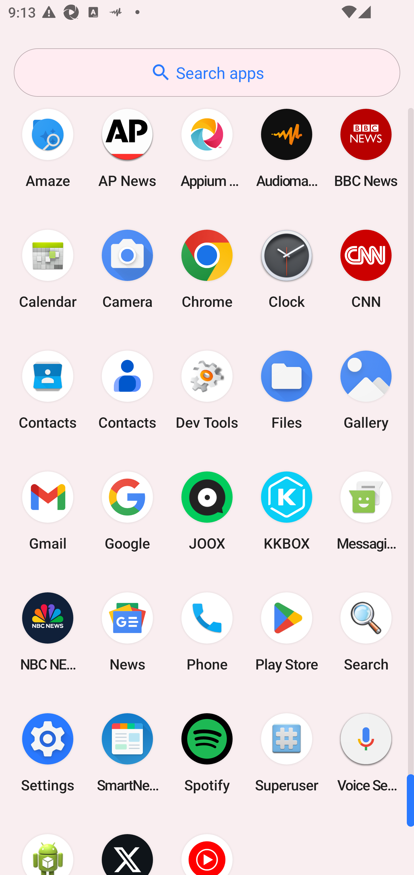 Image resolution: width=414 pixels, height=875 pixels. What do you see at coordinates (366, 752) in the screenshot?
I see `Voice Search` at bounding box center [366, 752].